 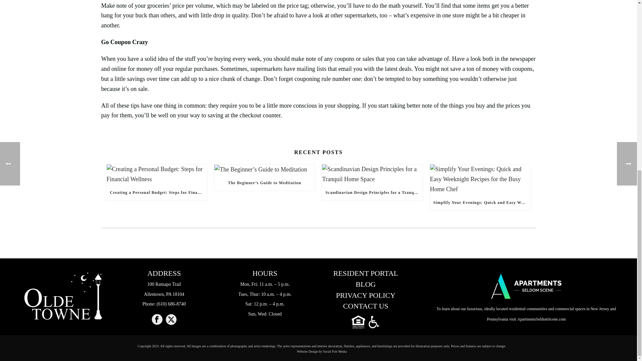 What do you see at coordinates (157, 320) in the screenshot?
I see `Creating a Personal Budget: Steps for Financial Wellness` at bounding box center [157, 320].